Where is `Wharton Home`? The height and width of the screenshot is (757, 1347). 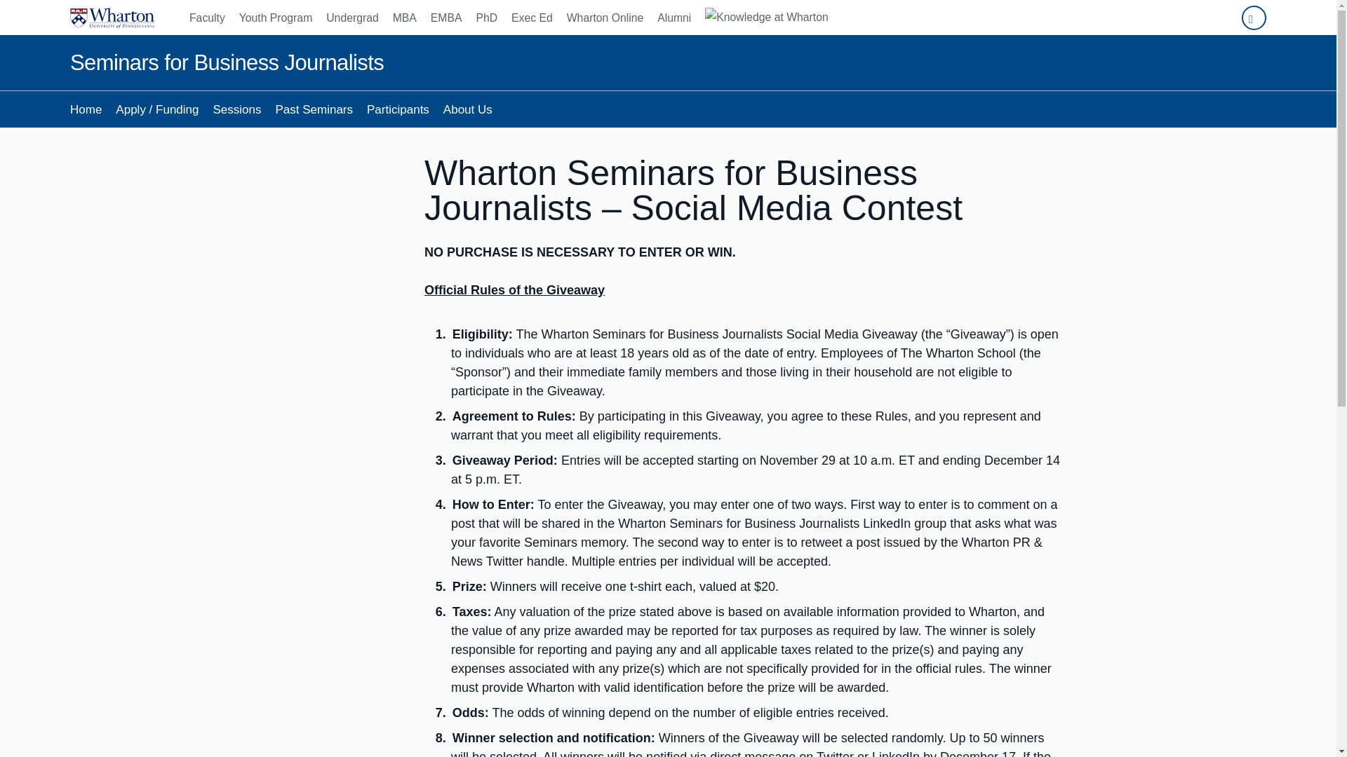
Wharton Home is located at coordinates (112, 17).